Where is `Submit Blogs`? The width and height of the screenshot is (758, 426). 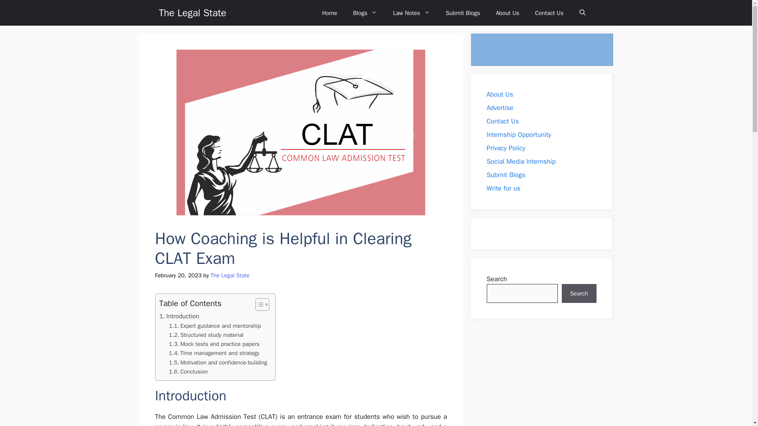
Submit Blogs is located at coordinates (463, 13).